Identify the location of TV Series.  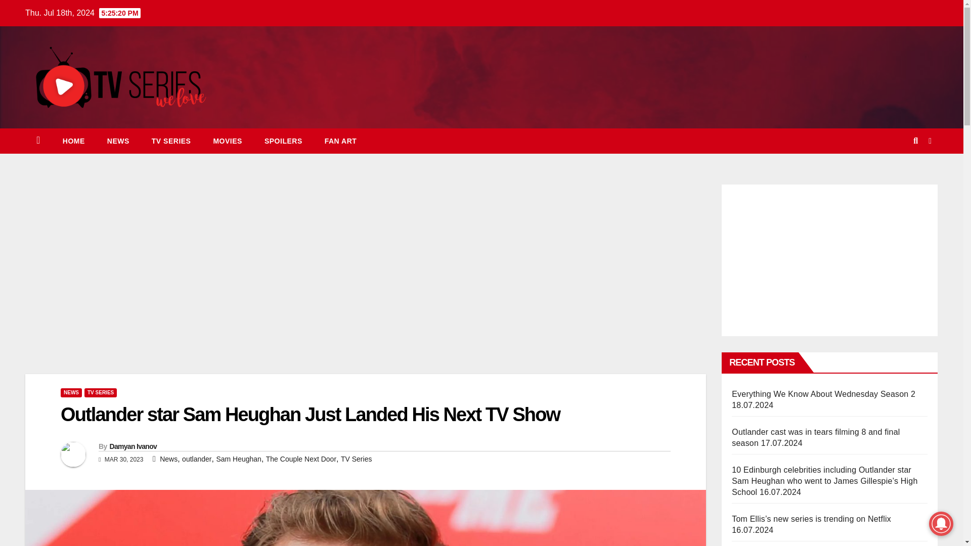
(356, 459).